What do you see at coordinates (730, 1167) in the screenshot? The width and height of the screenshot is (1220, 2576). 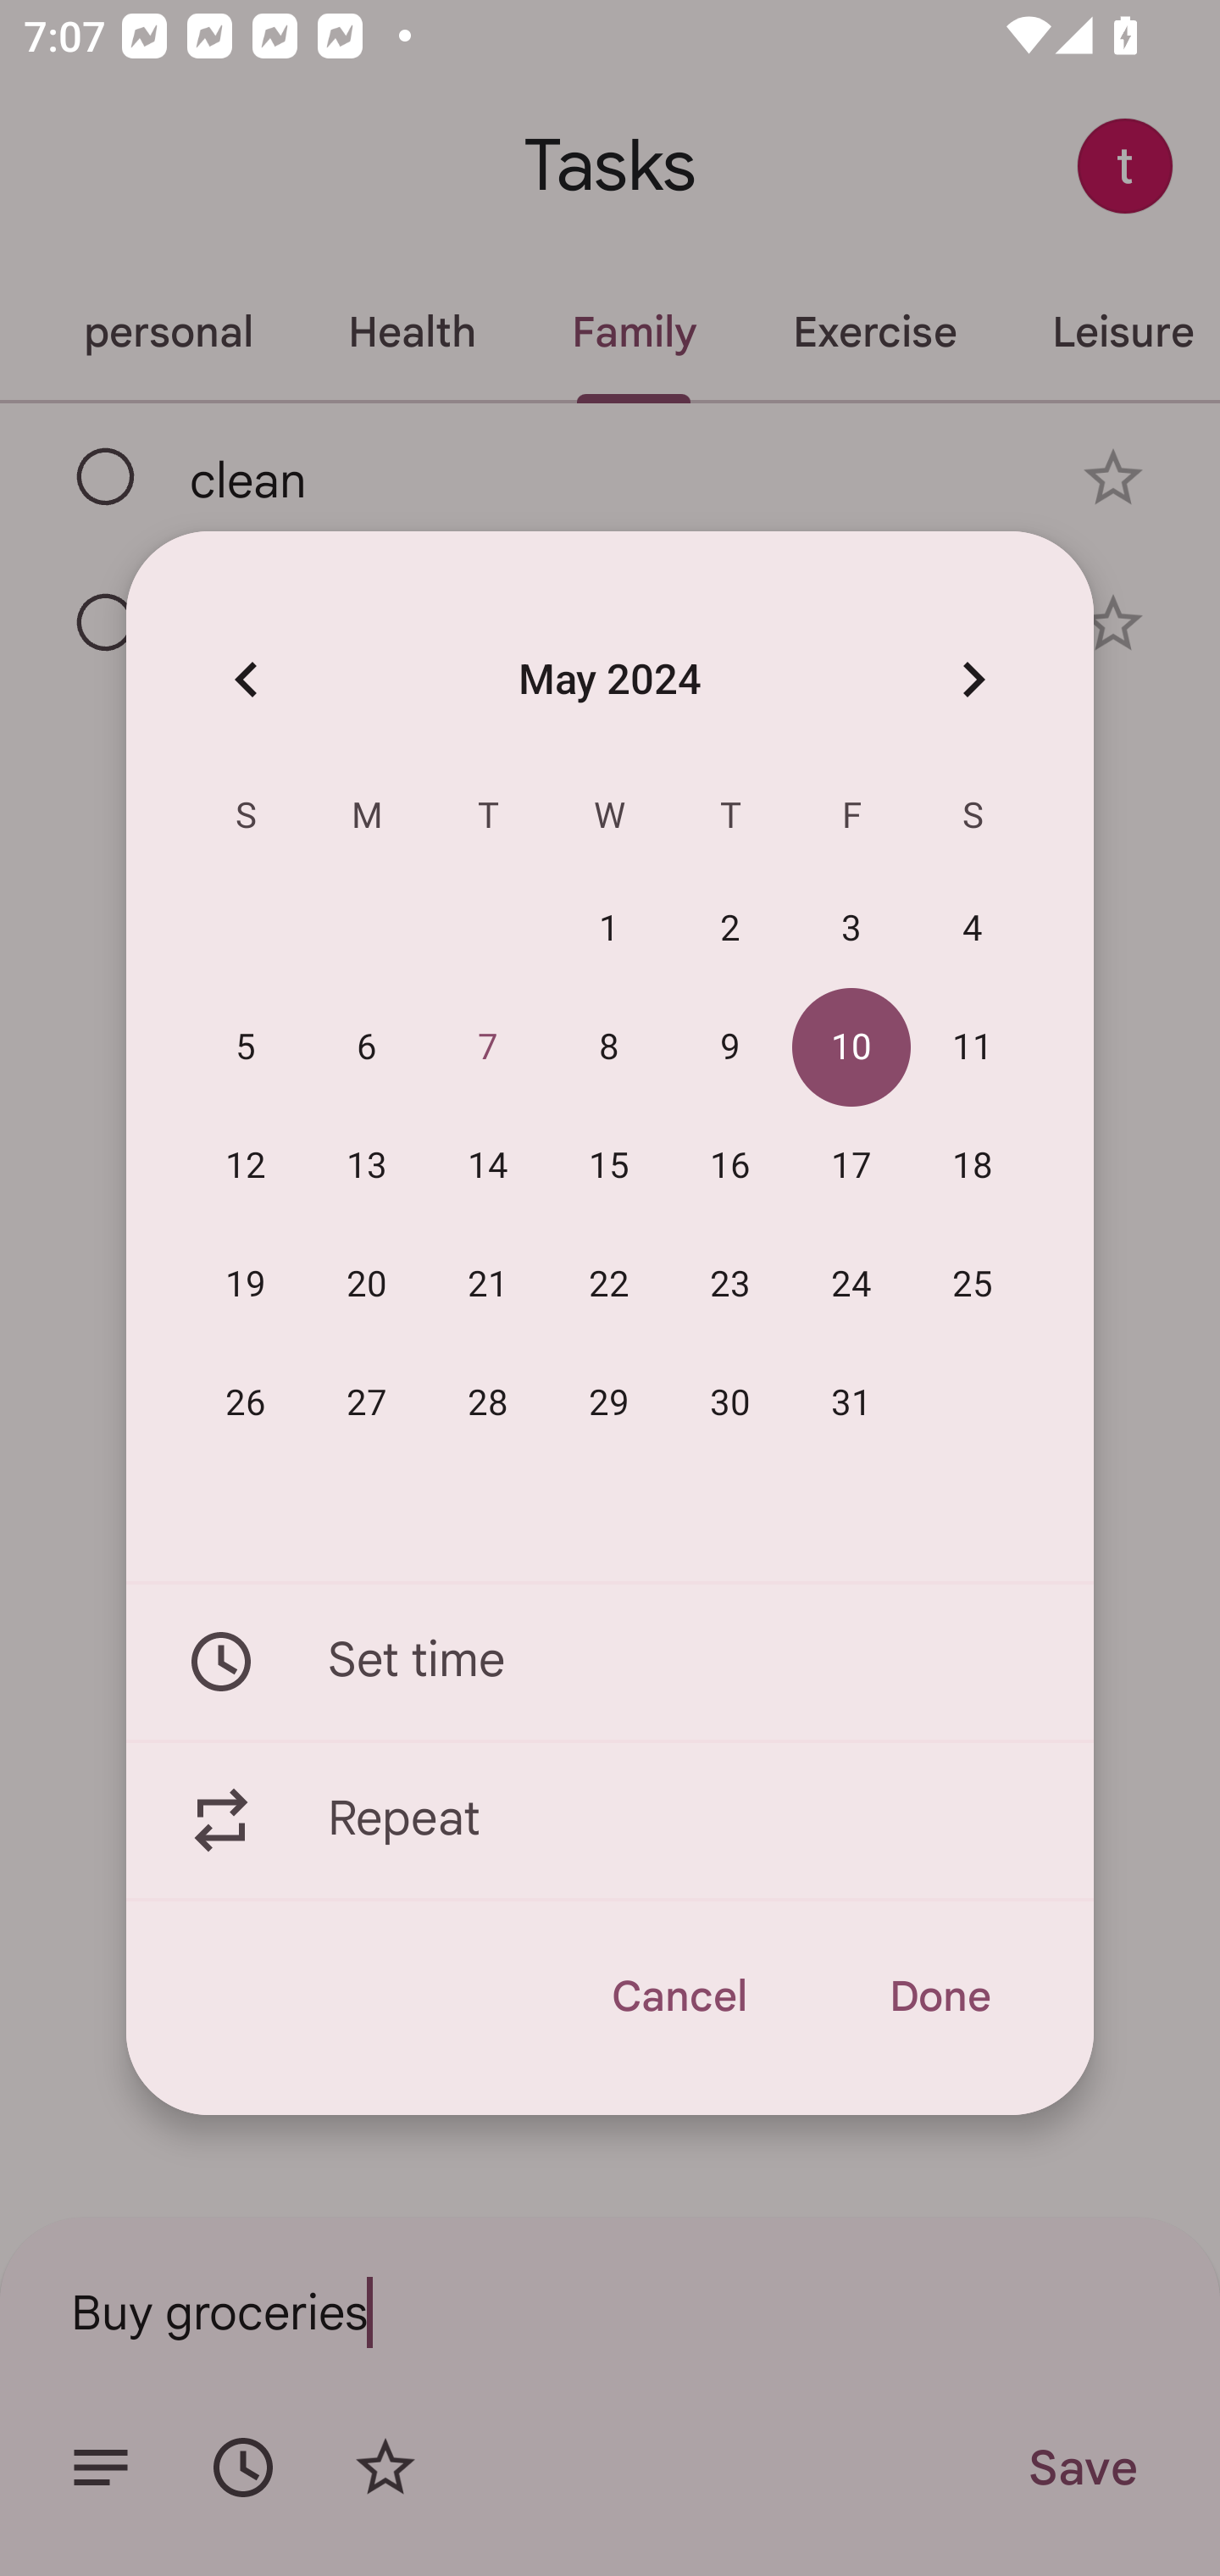 I see `16 16 May 2024` at bounding box center [730, 1167].